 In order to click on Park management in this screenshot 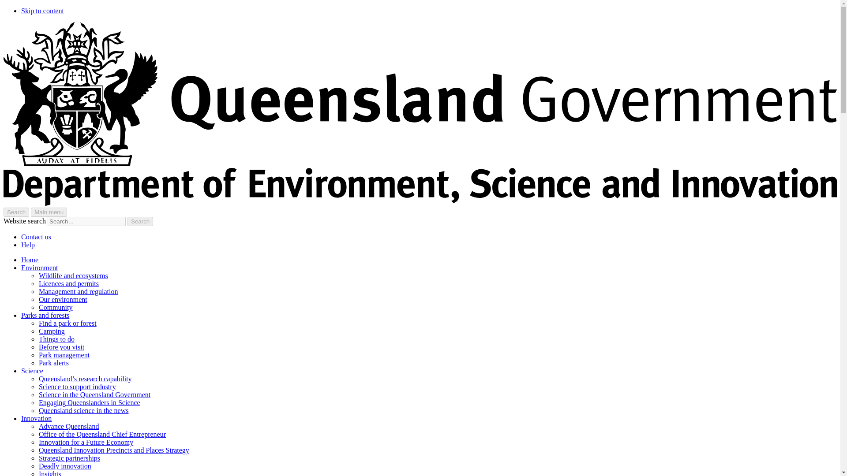, I will do `click(64, 355)`.